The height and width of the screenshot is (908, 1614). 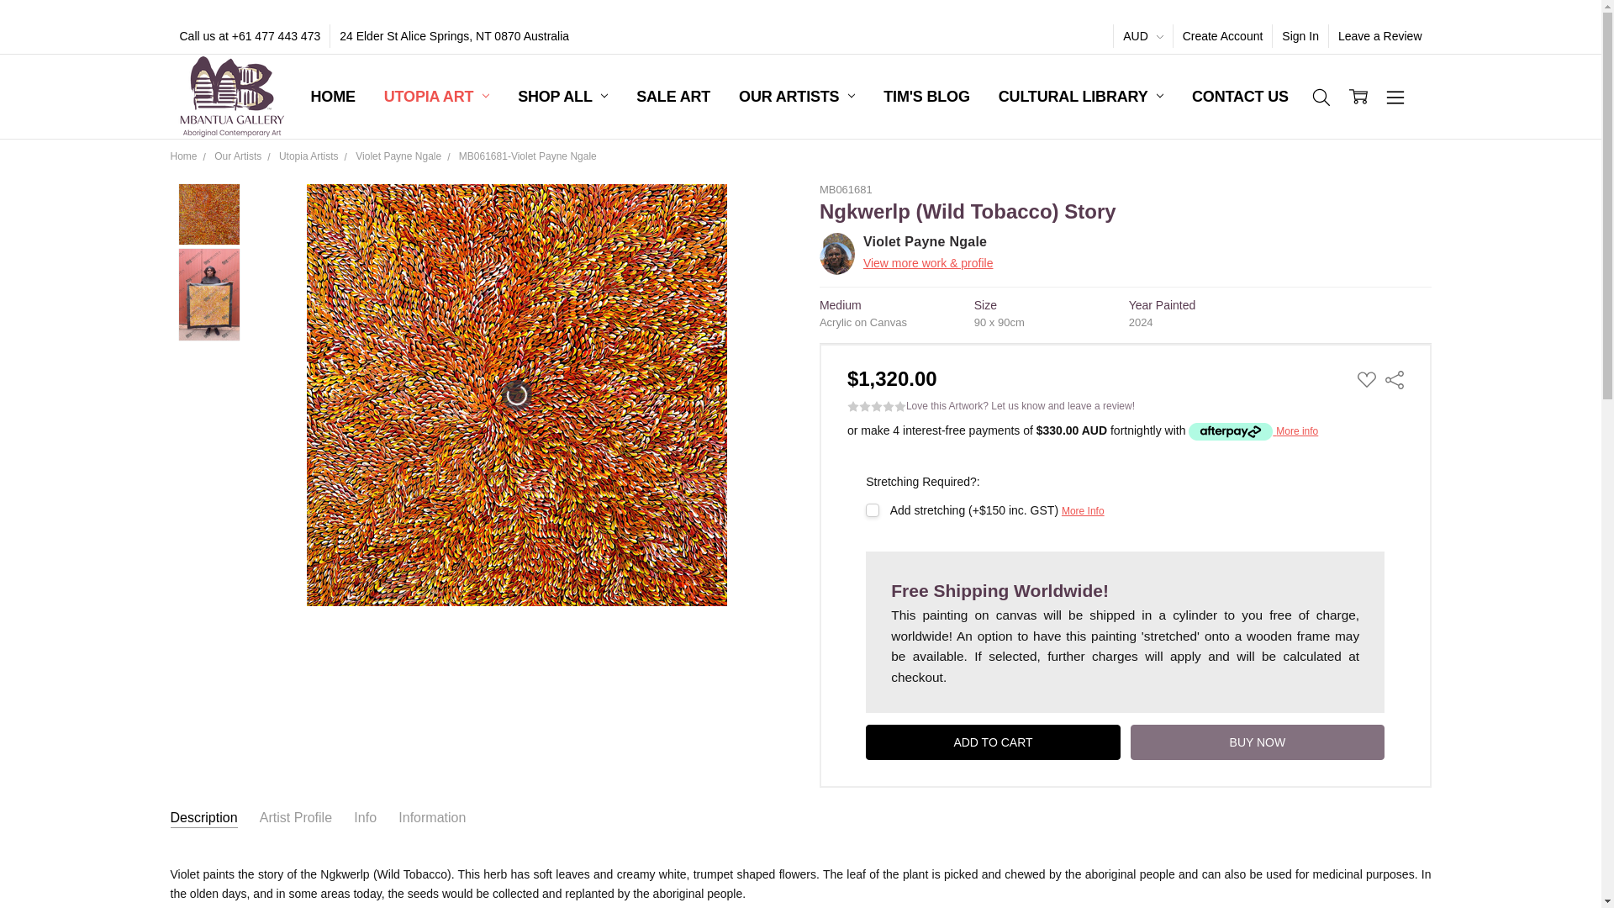 I want to click on AUD, so click(x=1142, y=36).